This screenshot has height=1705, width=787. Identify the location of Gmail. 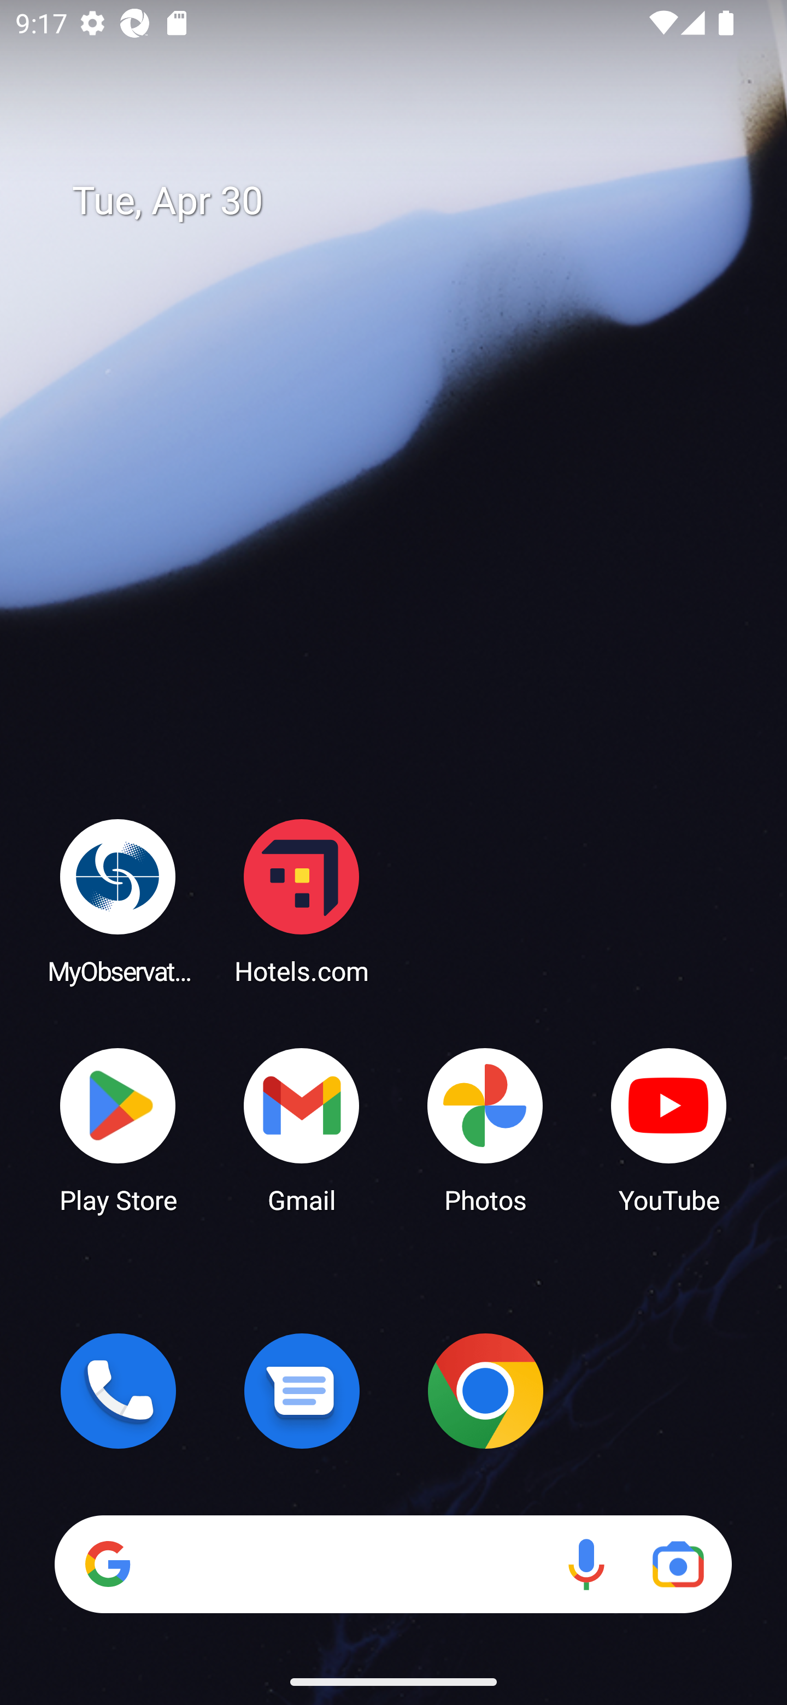
(302, 1129).